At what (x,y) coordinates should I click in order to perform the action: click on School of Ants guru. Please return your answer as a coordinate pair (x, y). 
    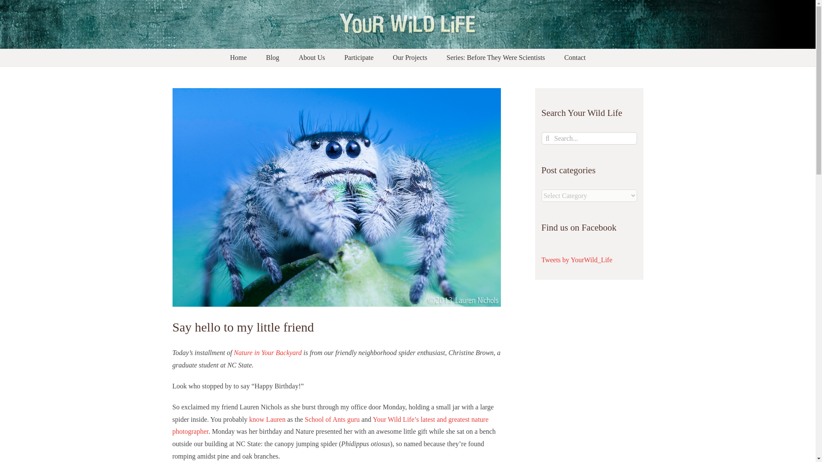
    Looking at the image, I should click on (332, 419).